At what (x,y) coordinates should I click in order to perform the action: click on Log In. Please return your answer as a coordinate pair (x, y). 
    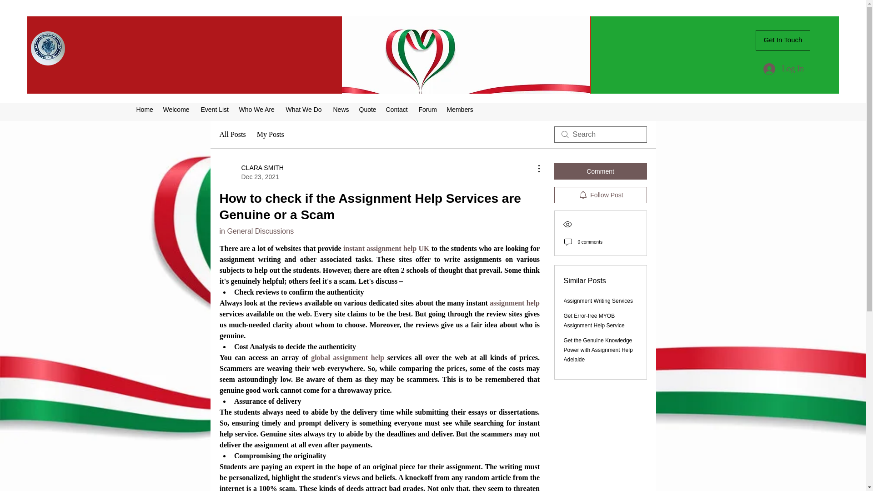
    Looking at the image, I should click on (176, 109).